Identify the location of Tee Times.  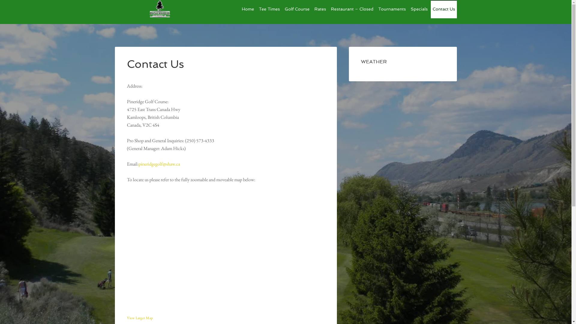
(269, 9).